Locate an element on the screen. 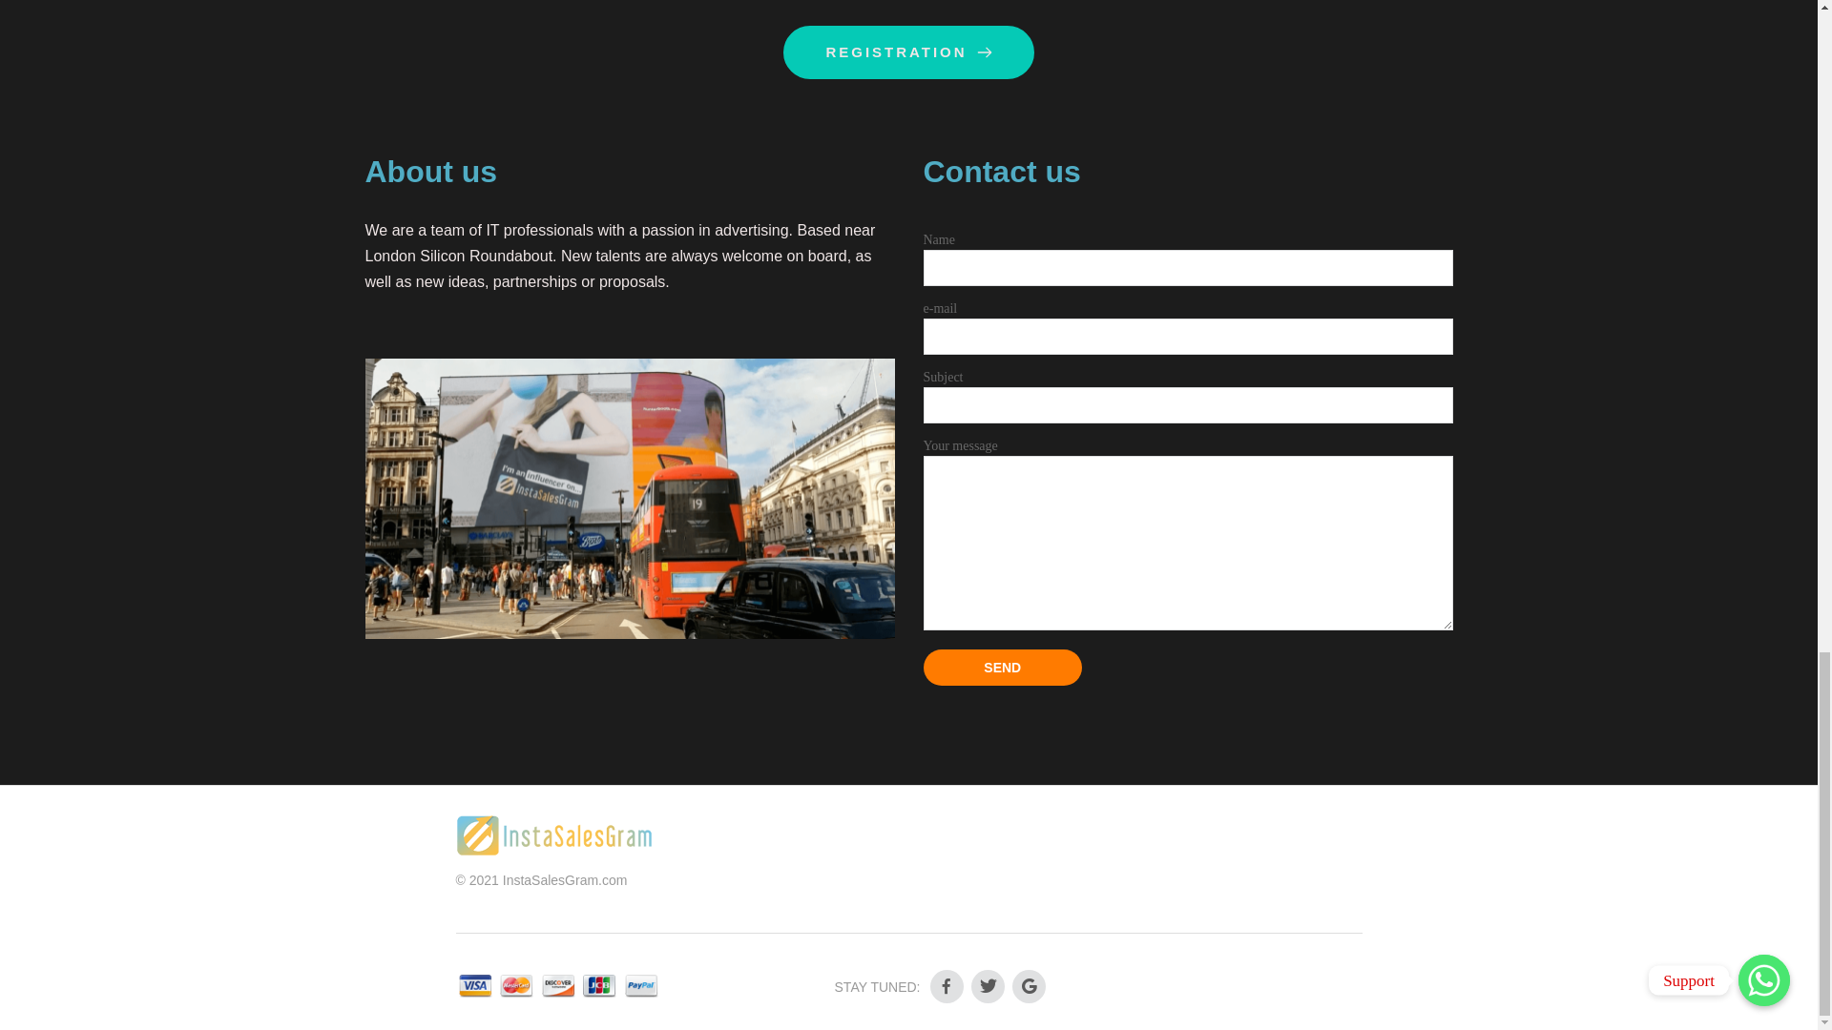 The image size is (1832, 1030). InstaSalesGram.com is located at coordinates (565, 879).